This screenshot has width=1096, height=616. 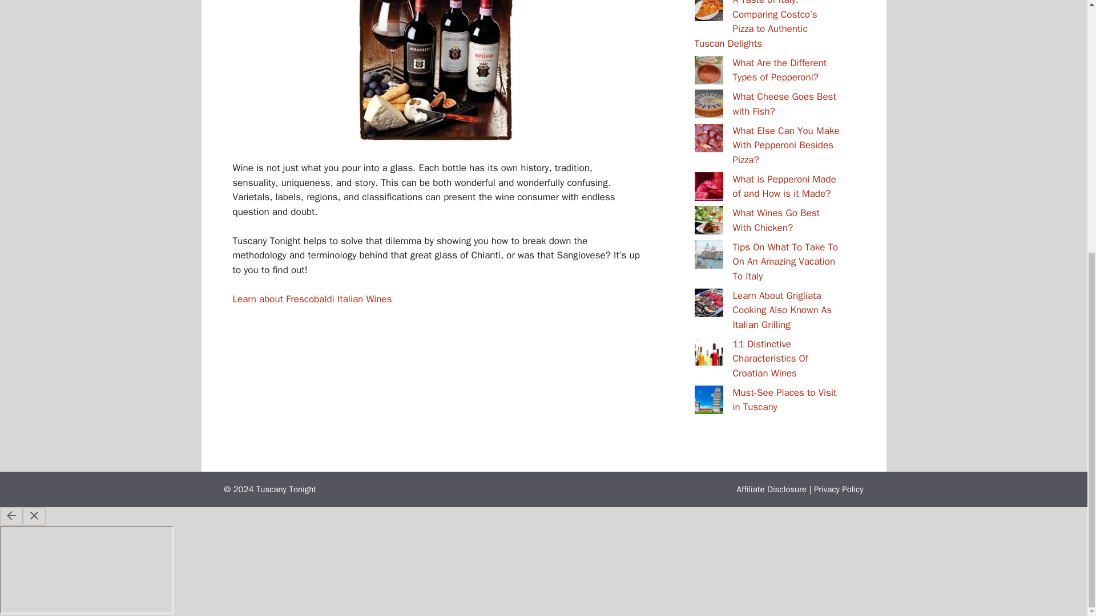 I want to click on Tips On What To Take To On An Amazing Vacation To Italy, so click(x=785, y=261).